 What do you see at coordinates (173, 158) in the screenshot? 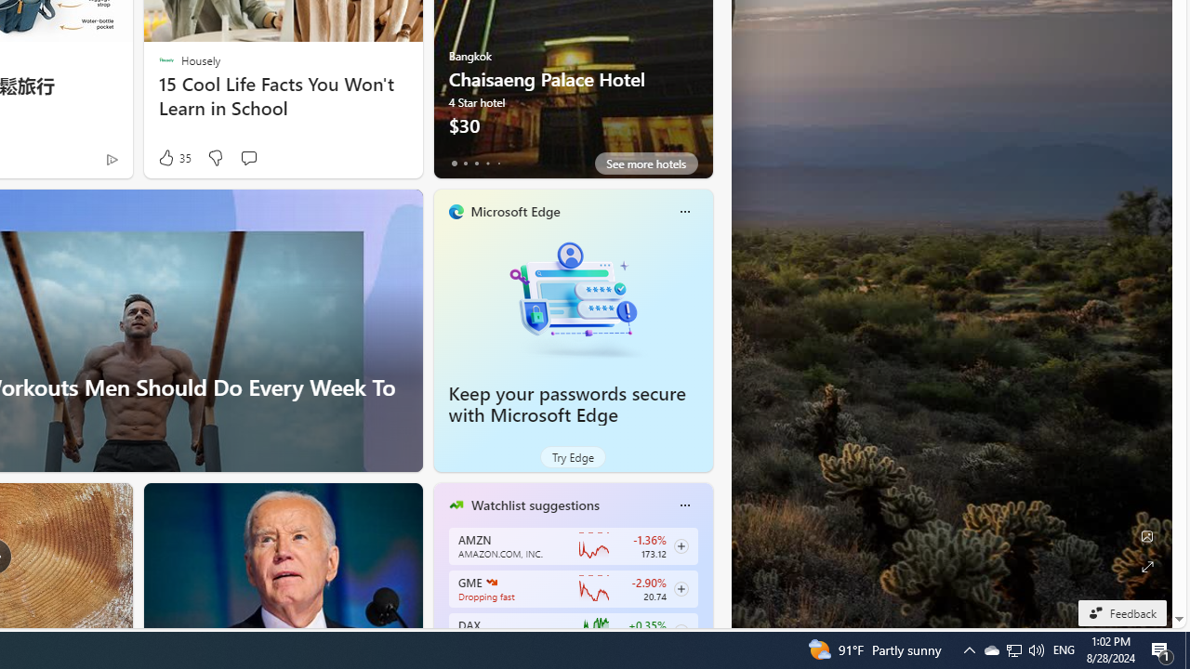
I see `35 Like` at bounding box center [173, 158].